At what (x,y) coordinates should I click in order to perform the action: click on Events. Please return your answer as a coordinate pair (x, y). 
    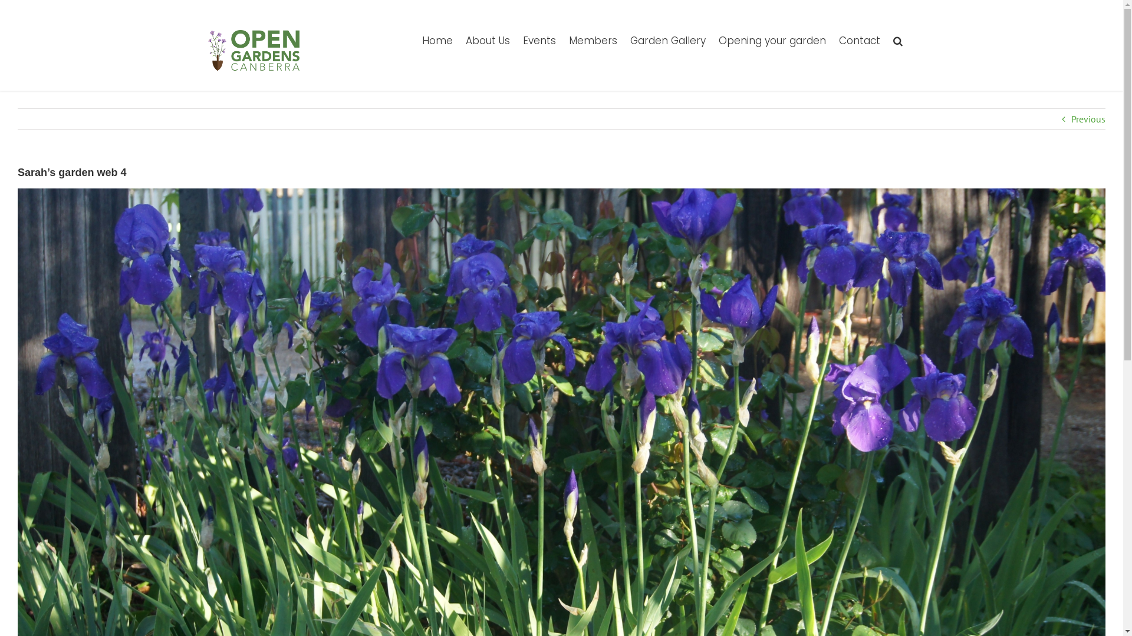
    Looking at the image, I should click on (539, 40).